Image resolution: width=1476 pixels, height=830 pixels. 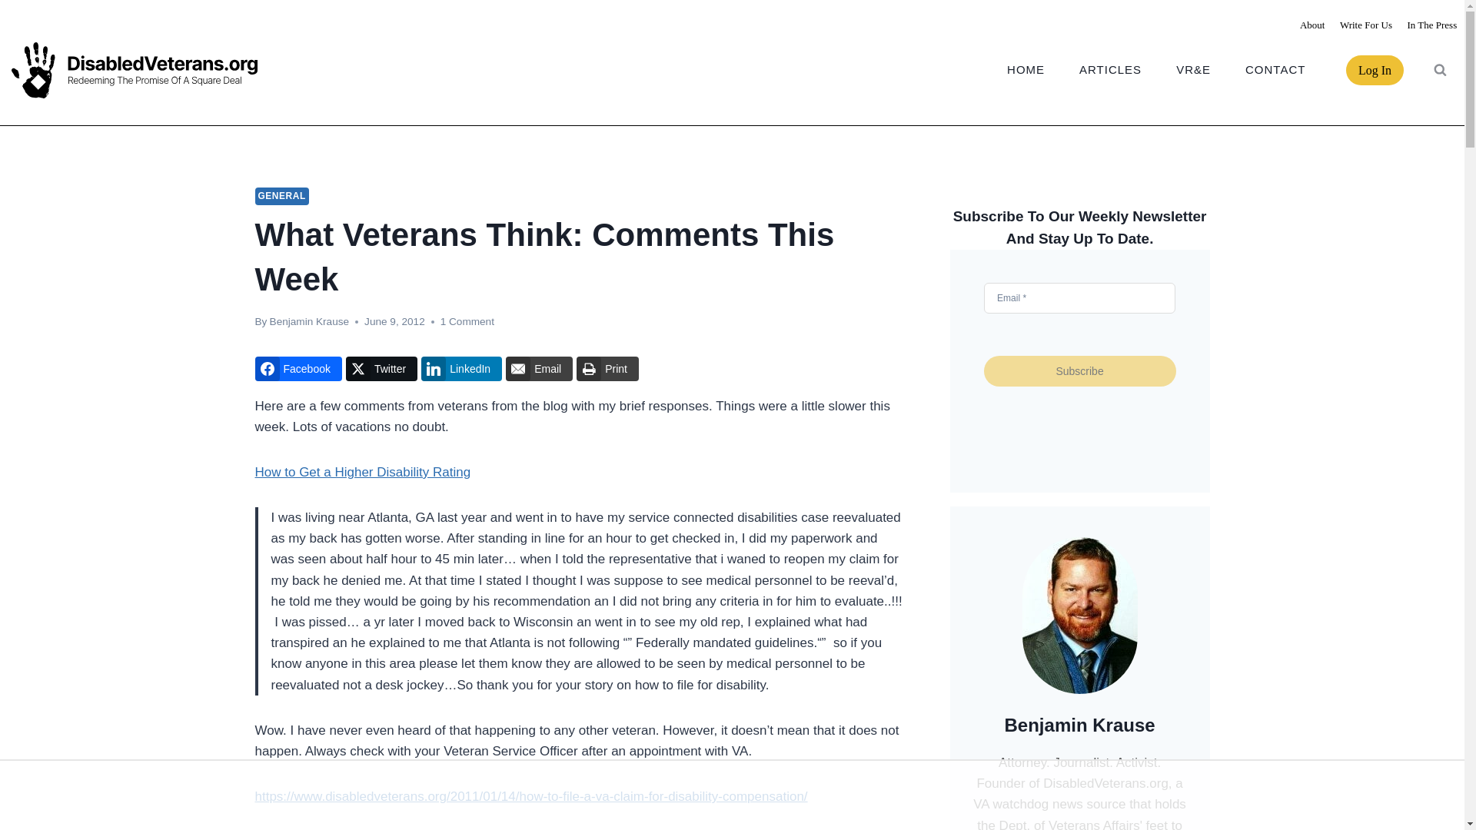 What do you see at coordinates (1026, 69) in the screenshot?
I see `HOME` at bounding box center [1026, 69].